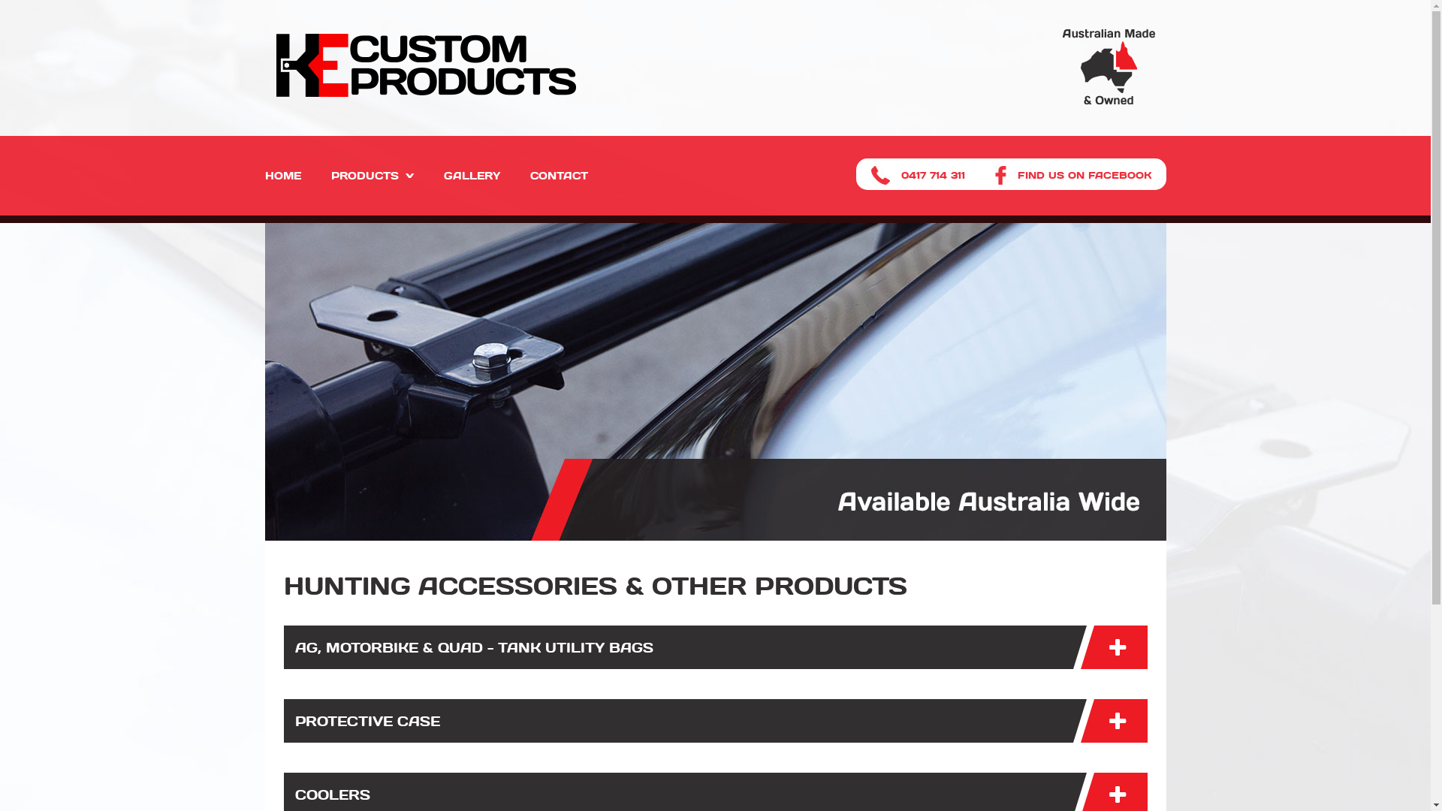 The image size is (1442, 811). I want to click on 0417 714 311, so click(927, 176).